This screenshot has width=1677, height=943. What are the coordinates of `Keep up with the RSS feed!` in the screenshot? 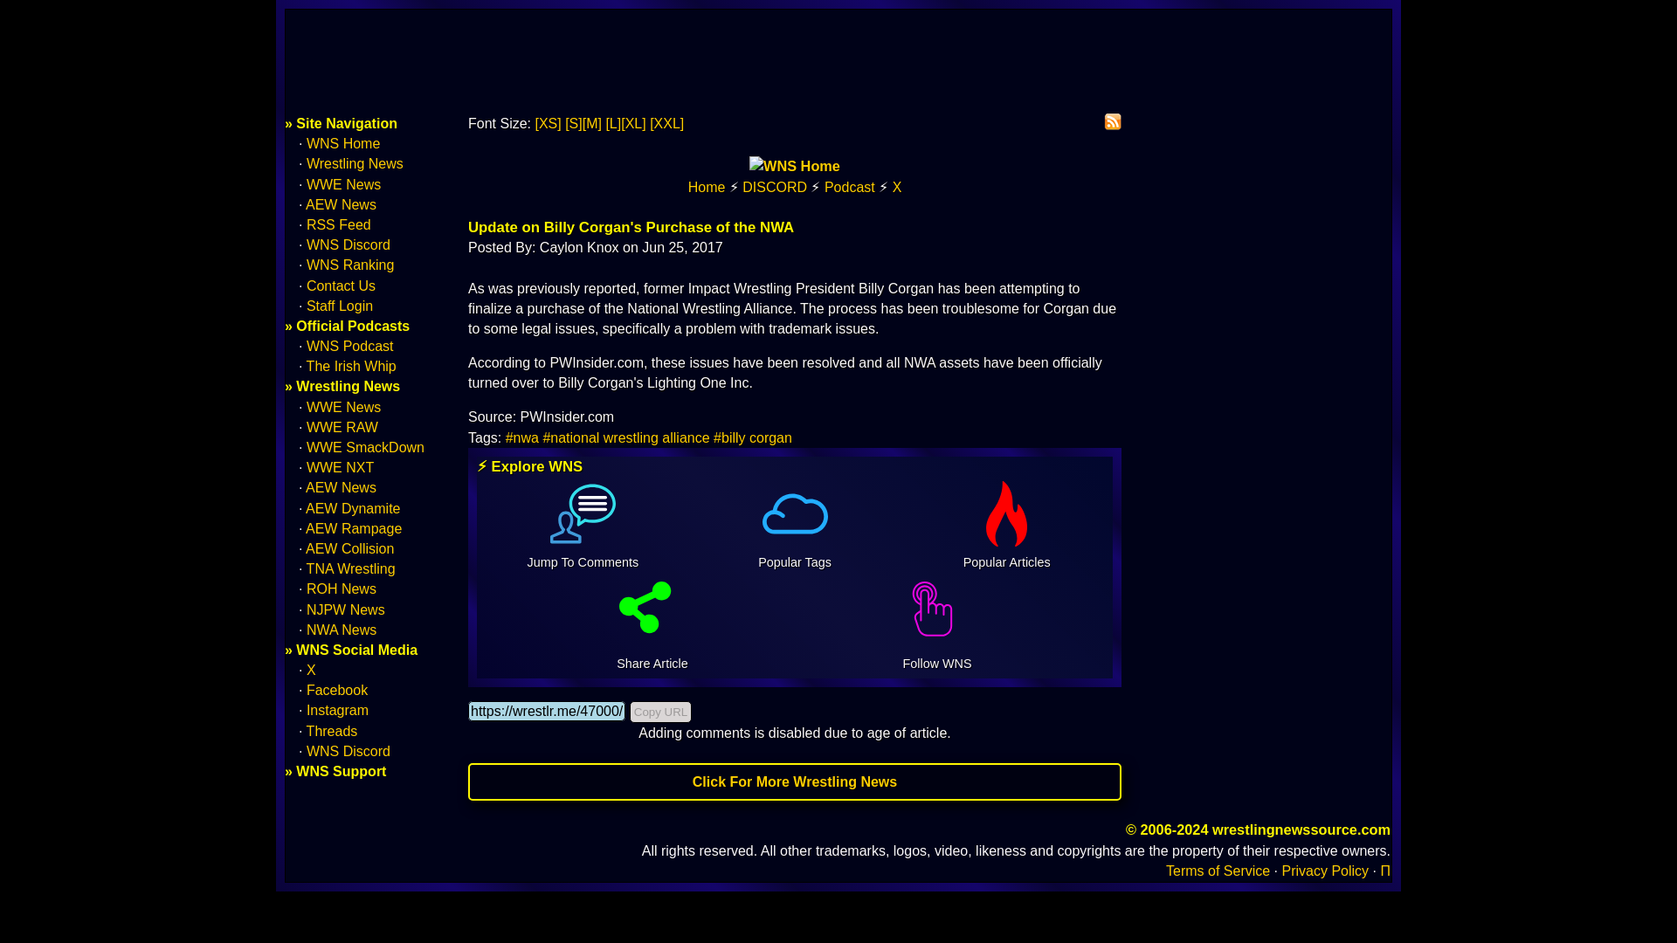 It's located at (1113, 122).